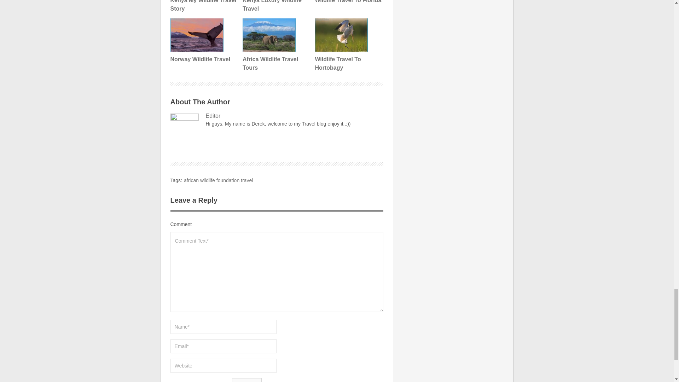 The height and width of the screenshot is (382, 679). I want to click on Wildlife Travel To Hortobagy, so click(348, 45).